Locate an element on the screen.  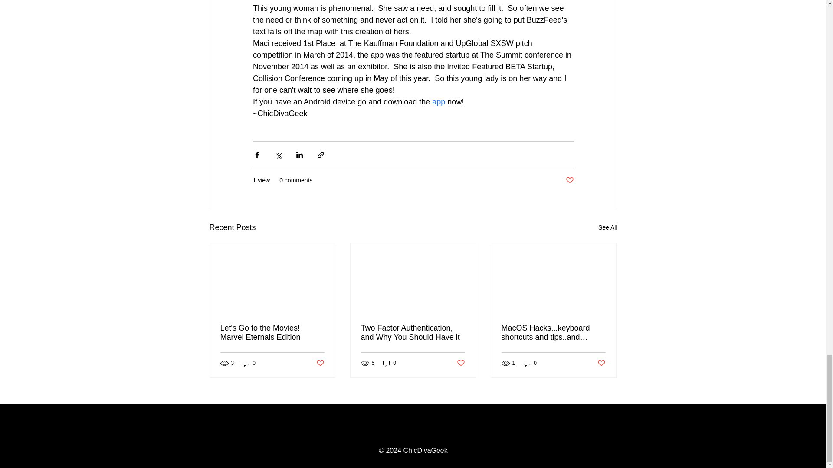
0 is located at coordinates (249, 363).